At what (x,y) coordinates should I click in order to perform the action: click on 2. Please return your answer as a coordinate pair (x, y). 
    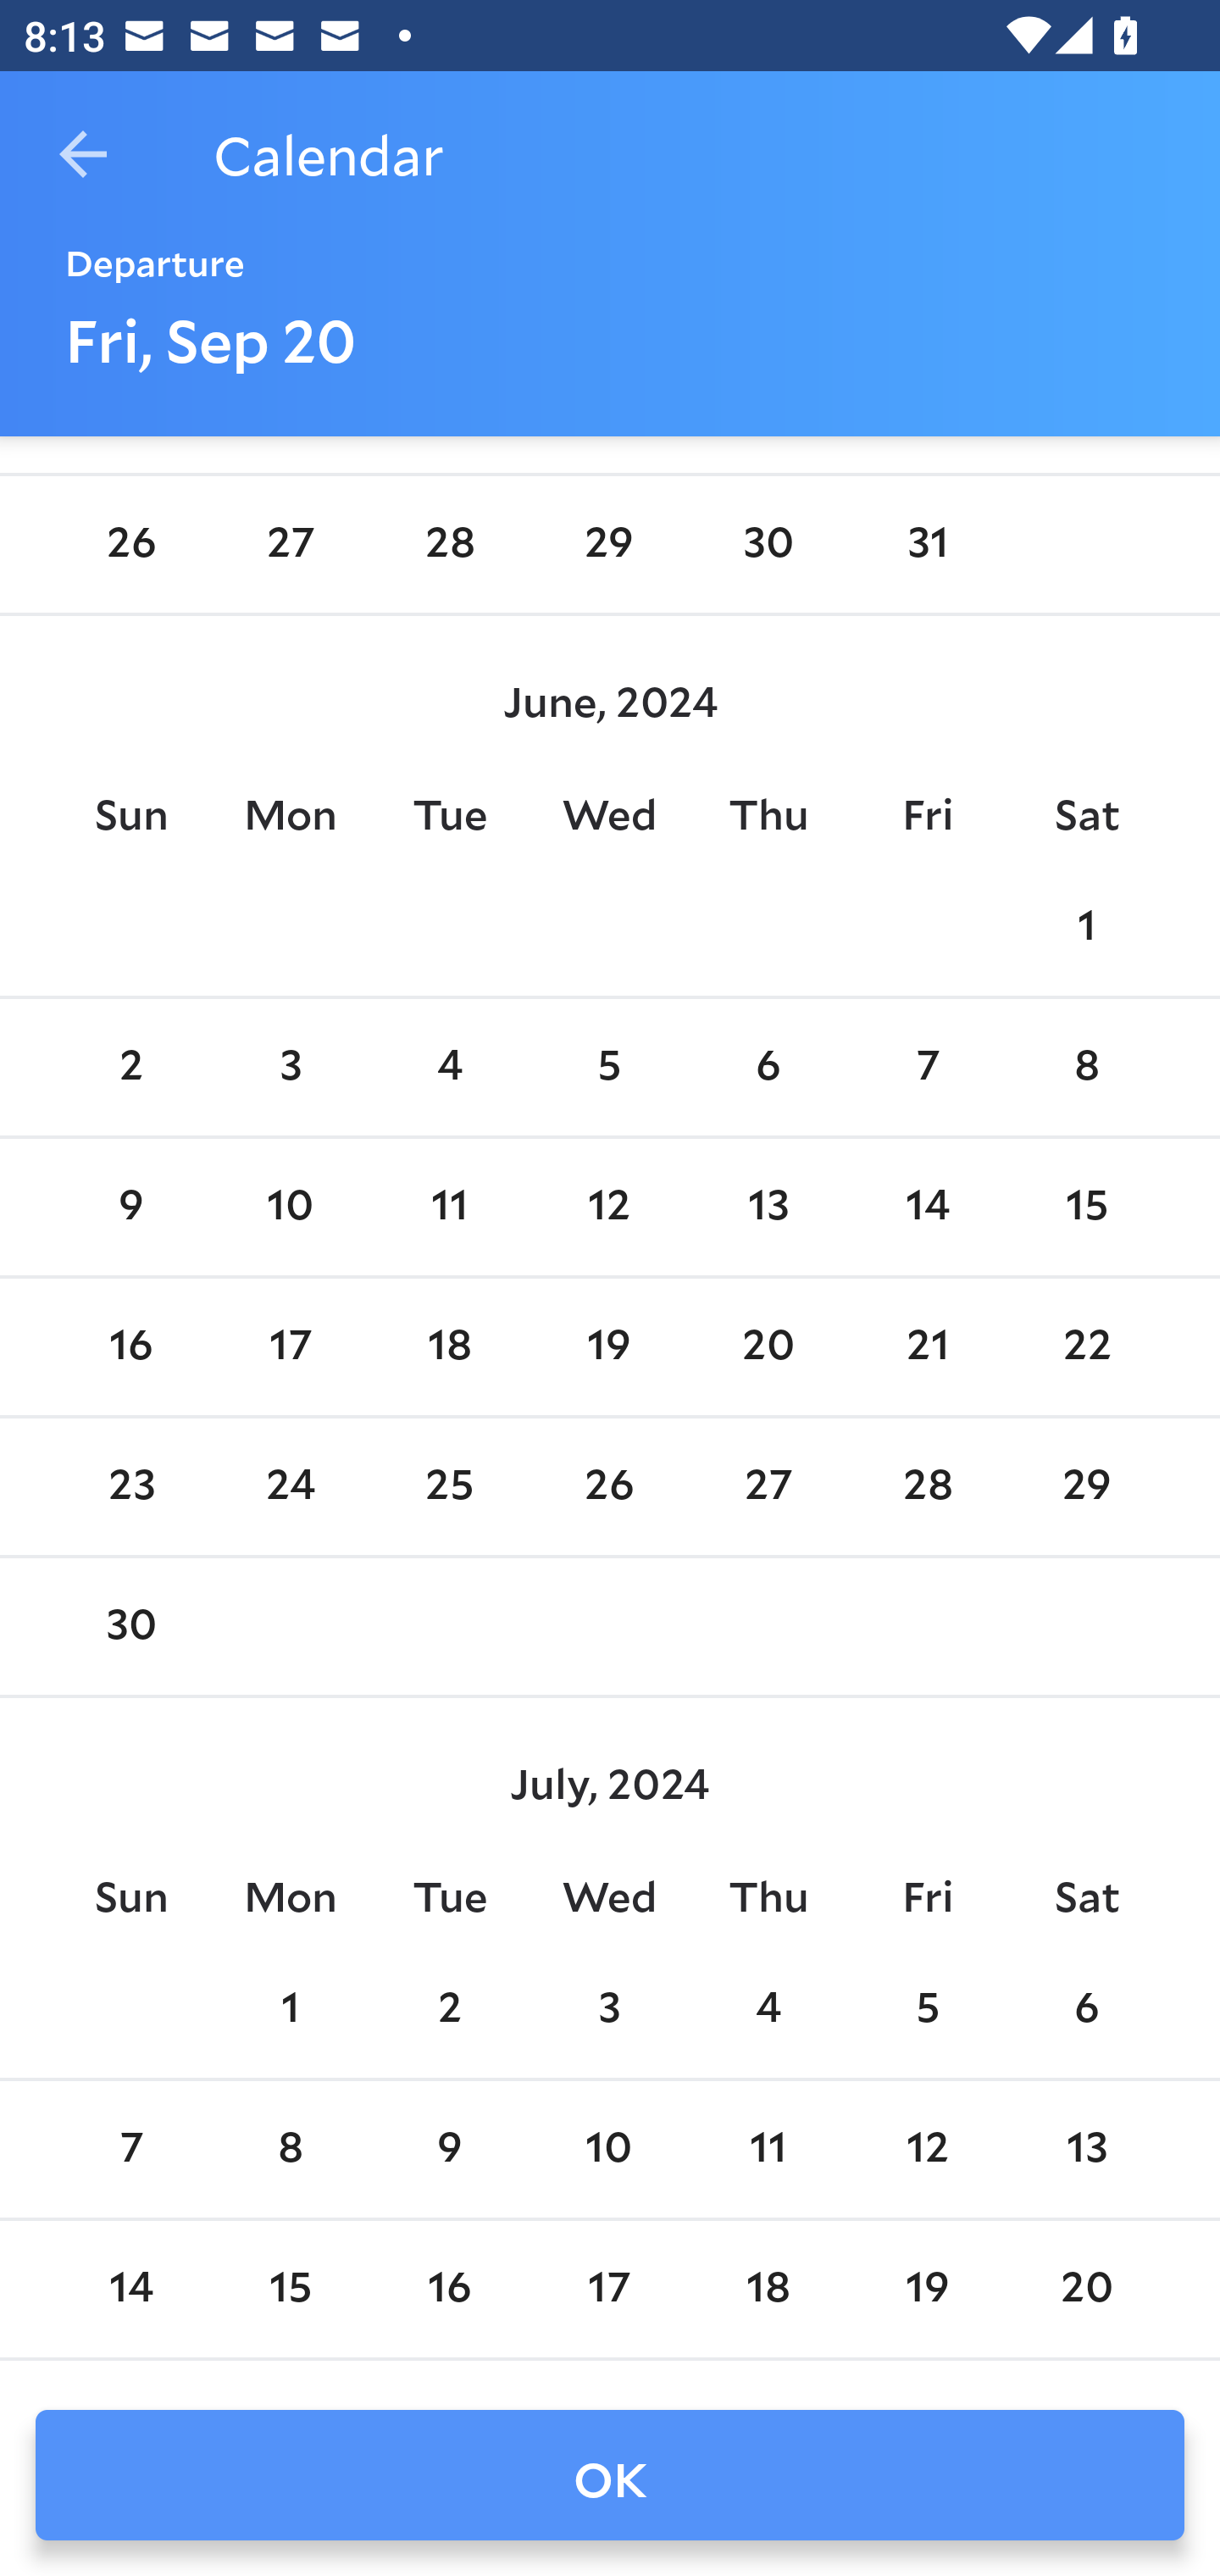
    Looking at the image, I should click on (449, 2009).